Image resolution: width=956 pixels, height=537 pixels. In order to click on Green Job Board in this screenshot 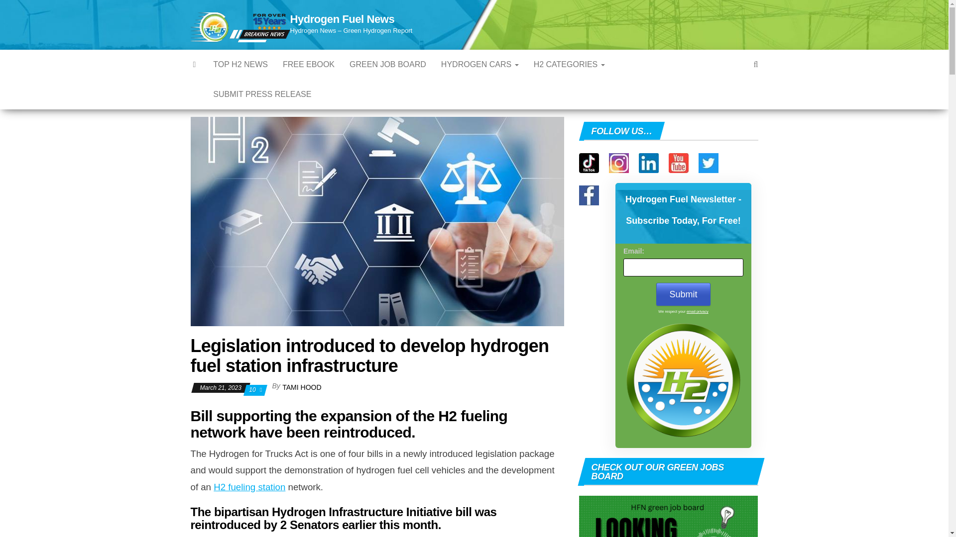, I will do `click(388, 65)`.